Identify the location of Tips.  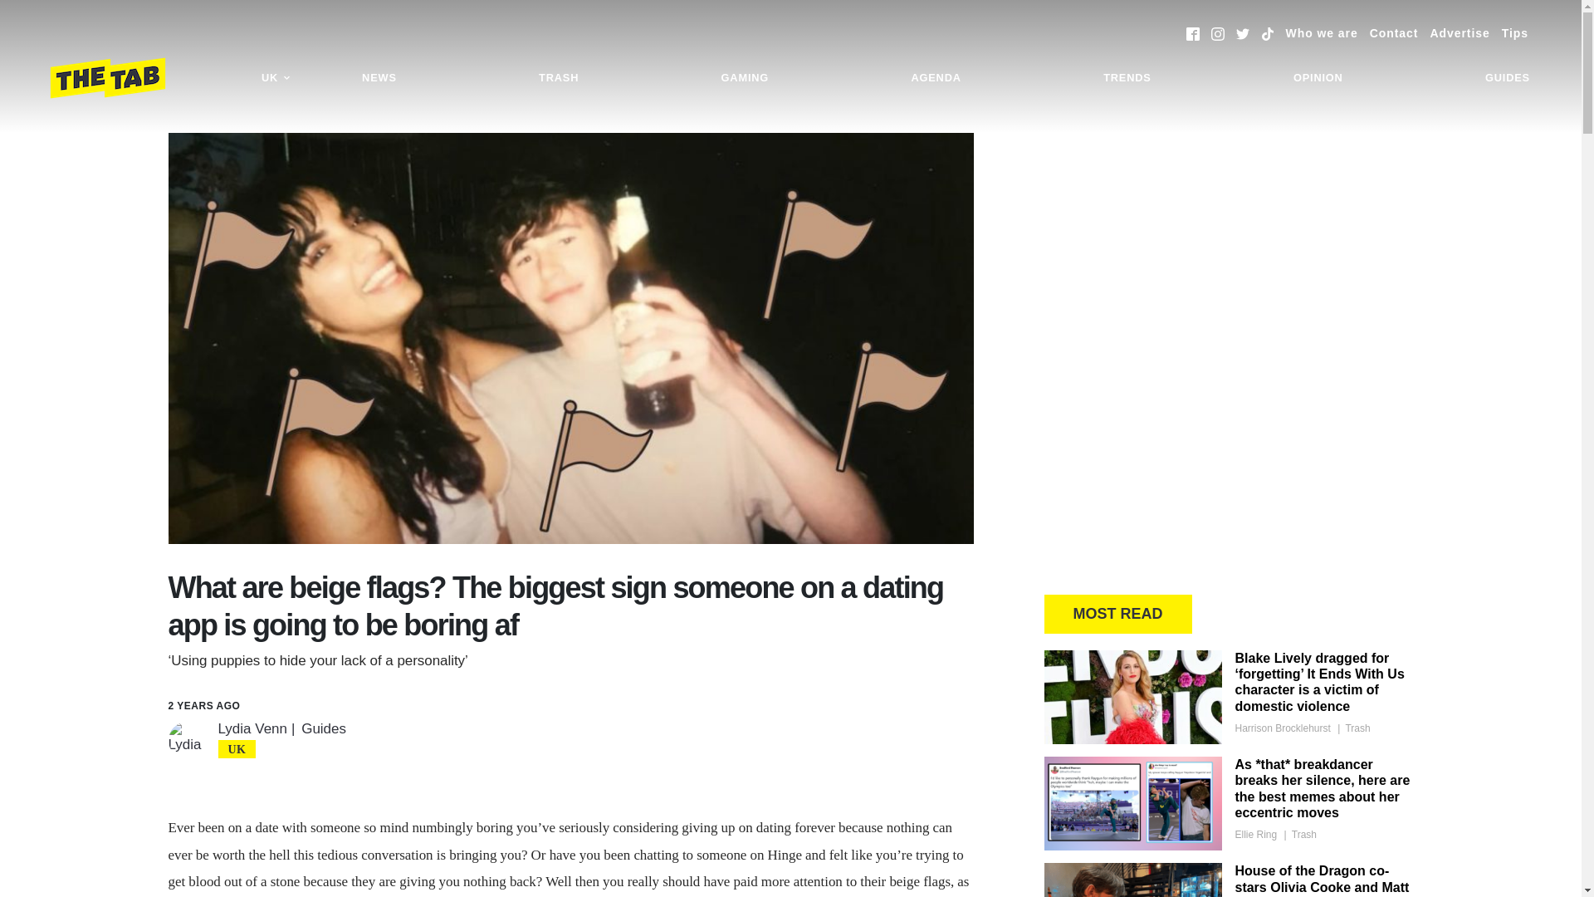
(1514, 33).